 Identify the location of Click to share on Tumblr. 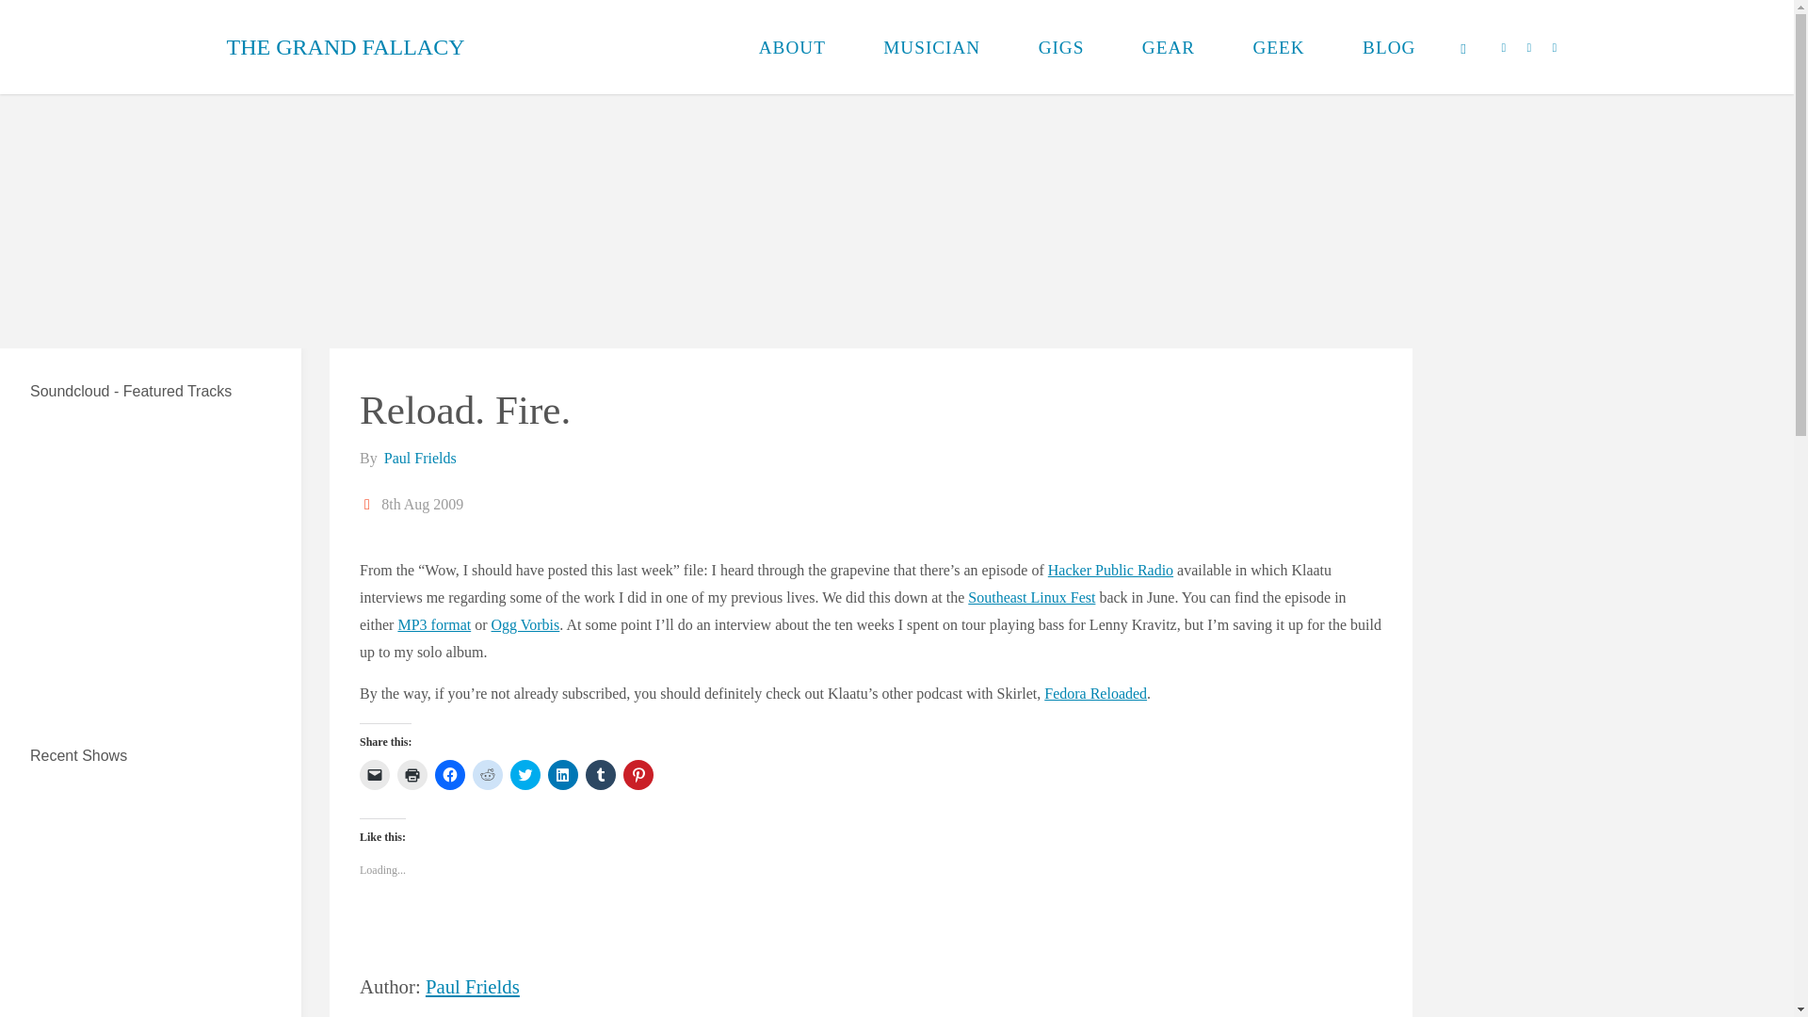
(601, 774).